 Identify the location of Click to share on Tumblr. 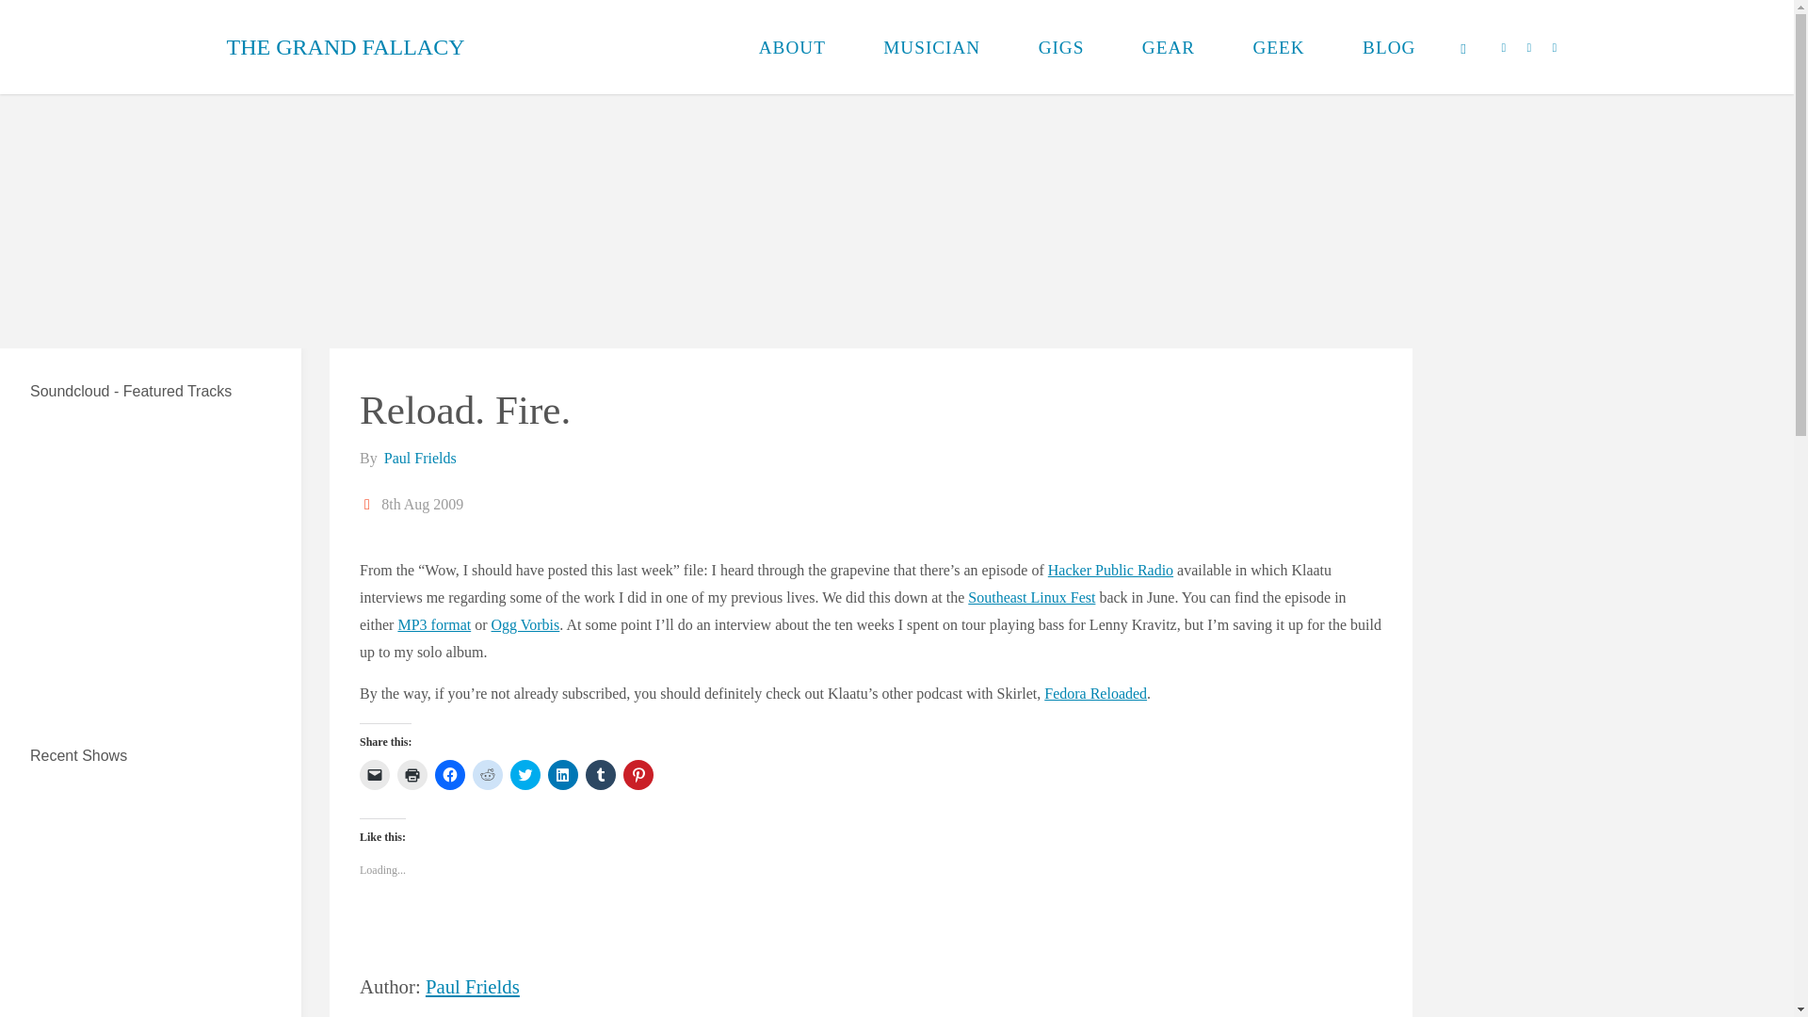
(601, 774).